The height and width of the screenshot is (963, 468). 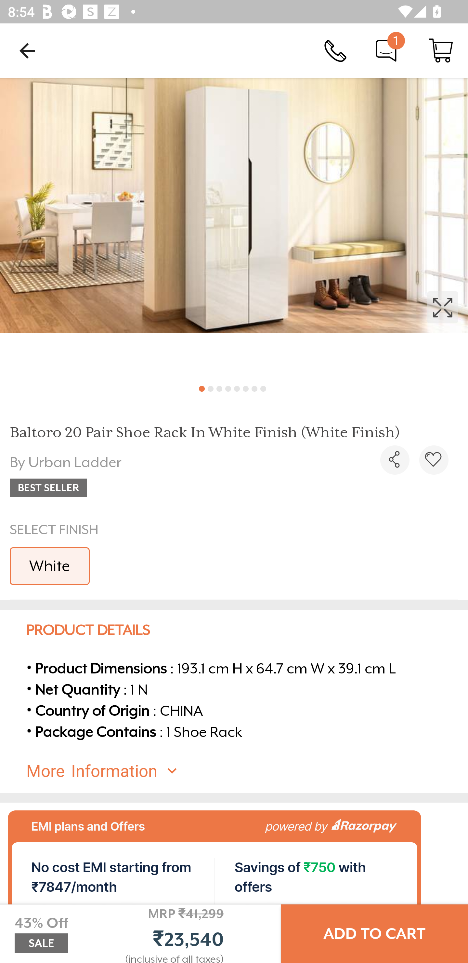 I want to click on More Information , so click(x=243, y=771).